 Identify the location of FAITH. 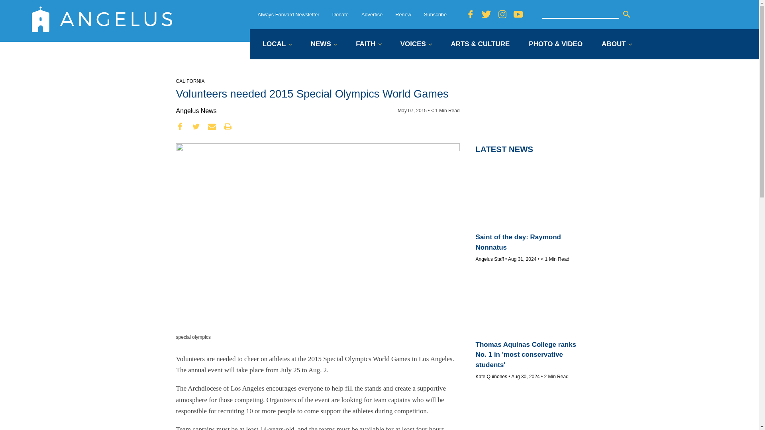
(368, 45).